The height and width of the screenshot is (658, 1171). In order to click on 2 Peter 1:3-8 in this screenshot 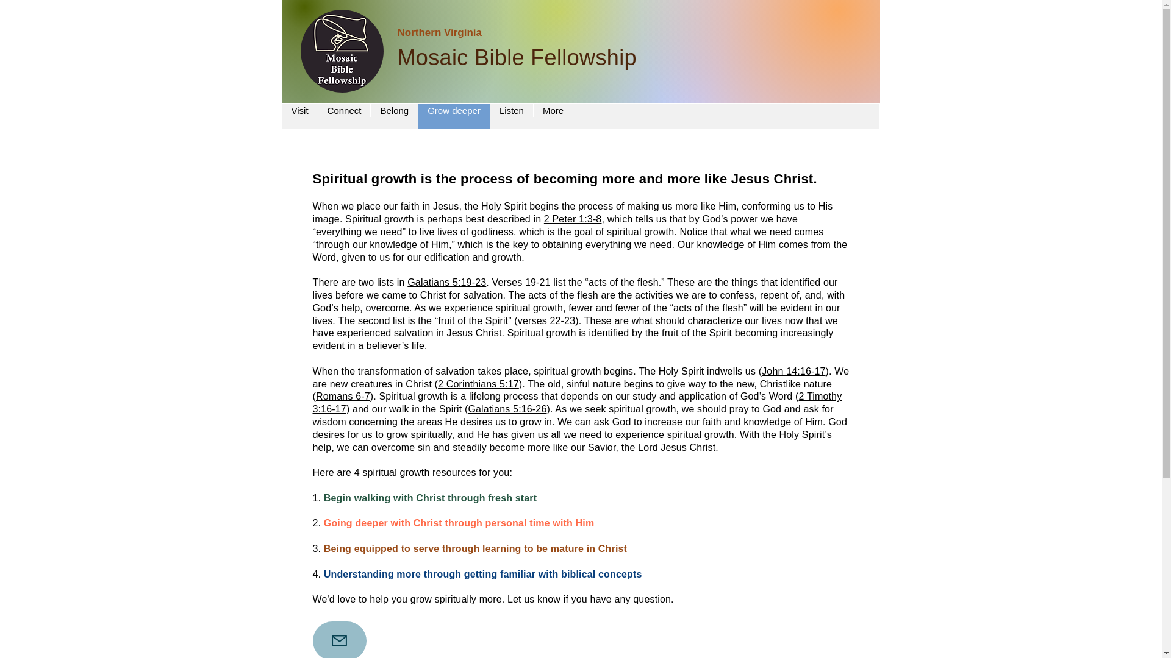, I will do `click(573, 219)`.